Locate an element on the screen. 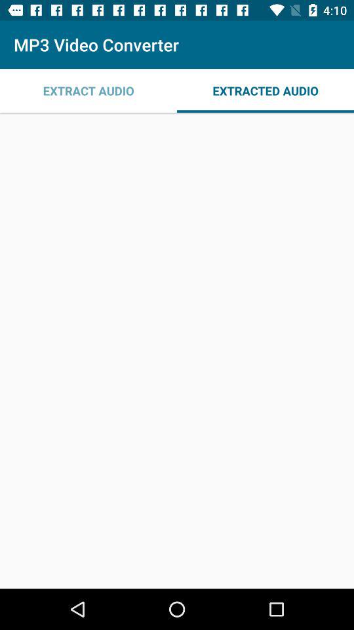 The image size is (354, 630). choose icon at the top right corner is located at coordinates (265, 91).